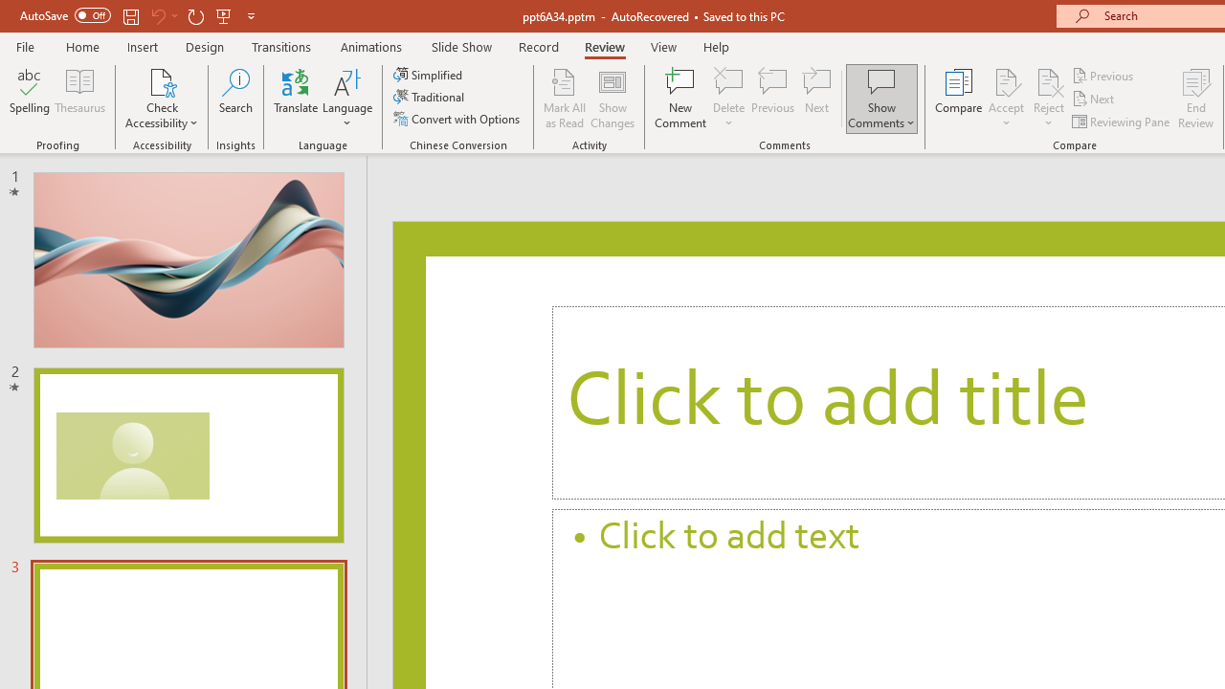 The image size is (1225, 689). I want to click on Thesaurus..., so click(80, 98).